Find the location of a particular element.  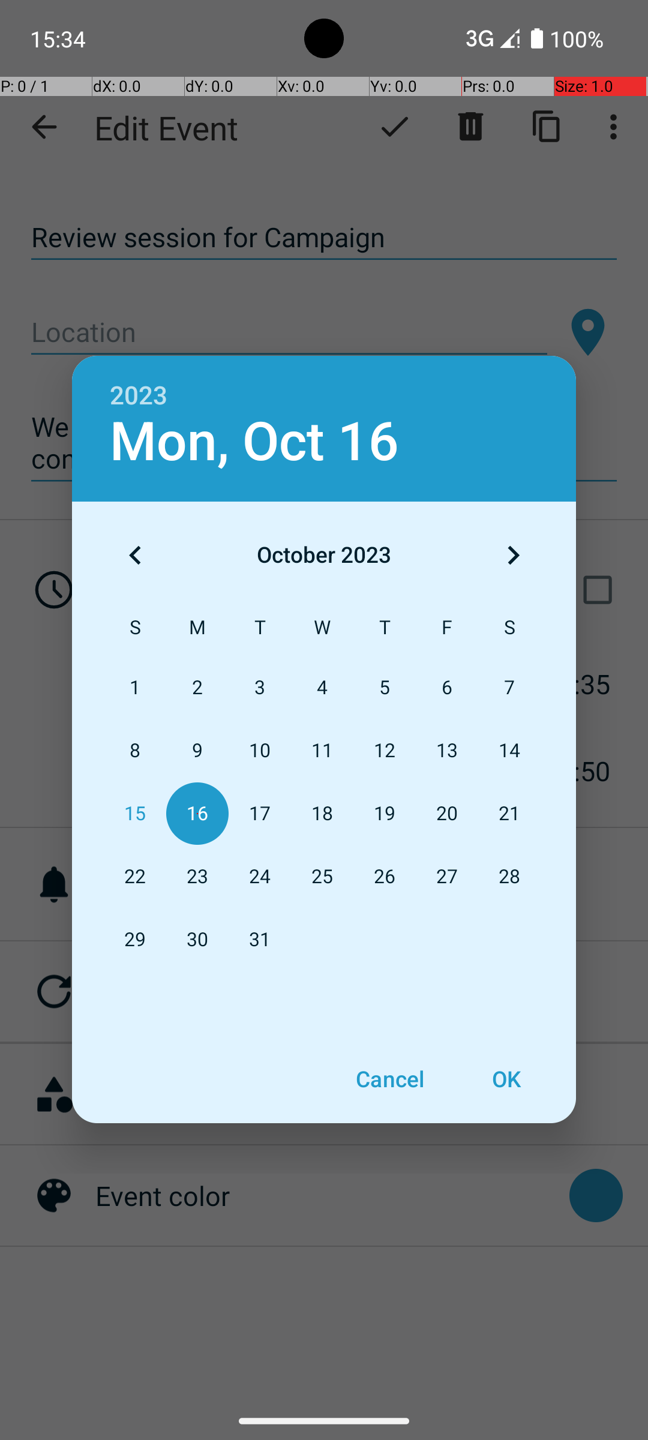

14 is located at coordinates (509, 751).